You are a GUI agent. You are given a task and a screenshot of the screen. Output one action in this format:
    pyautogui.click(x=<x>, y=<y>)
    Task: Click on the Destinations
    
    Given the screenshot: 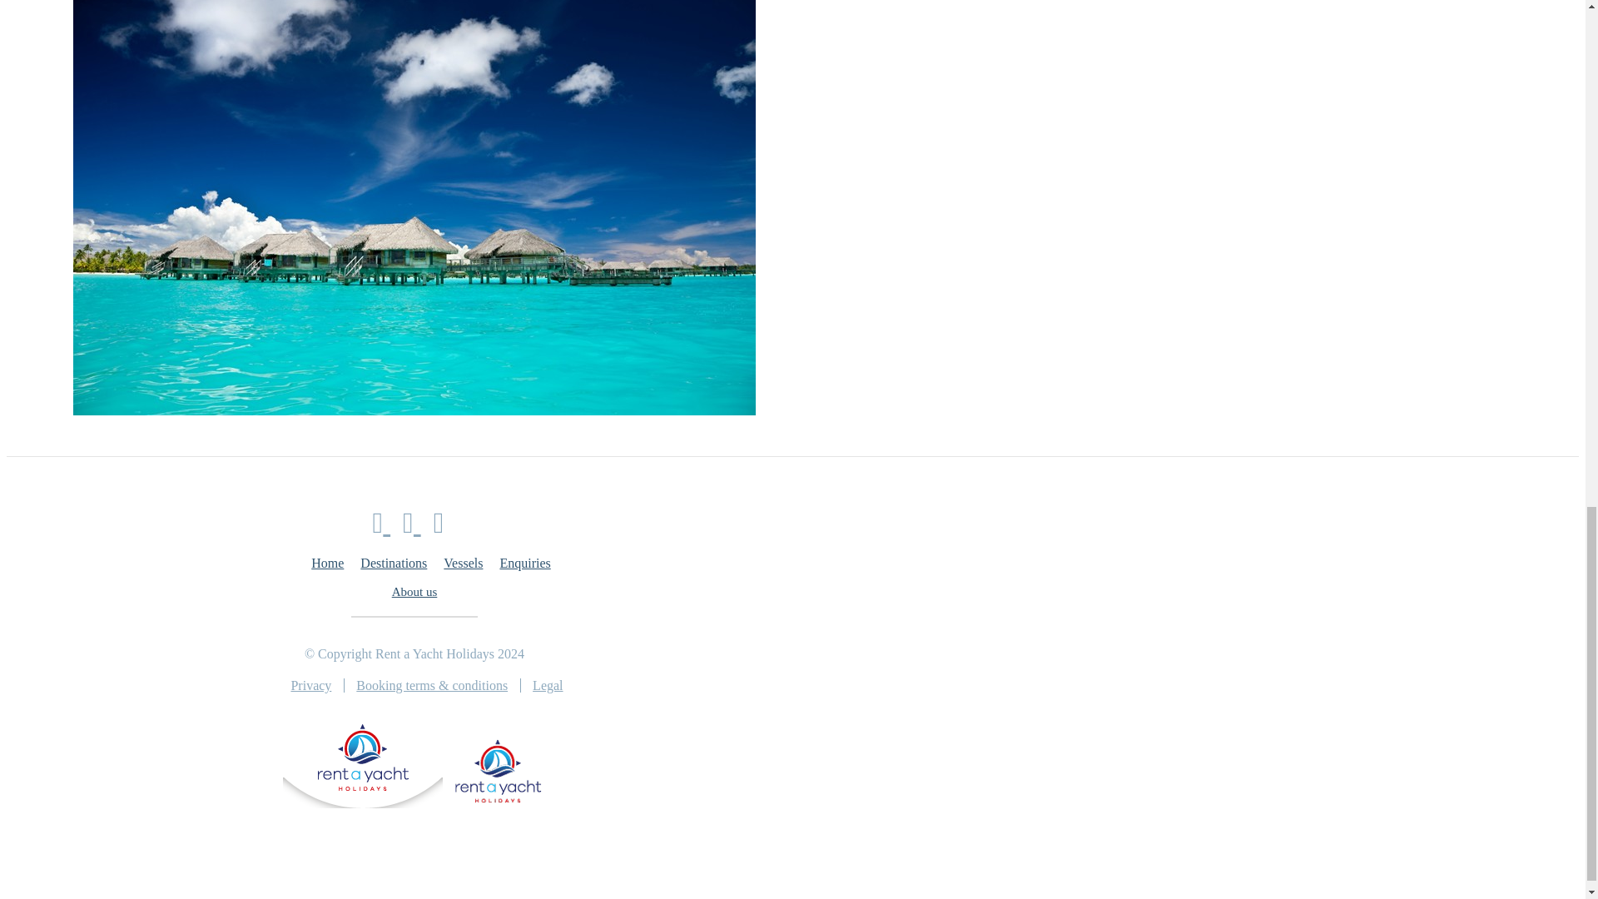 What is the action you would take?
    pyautogui.click(x=393, y=563)
    